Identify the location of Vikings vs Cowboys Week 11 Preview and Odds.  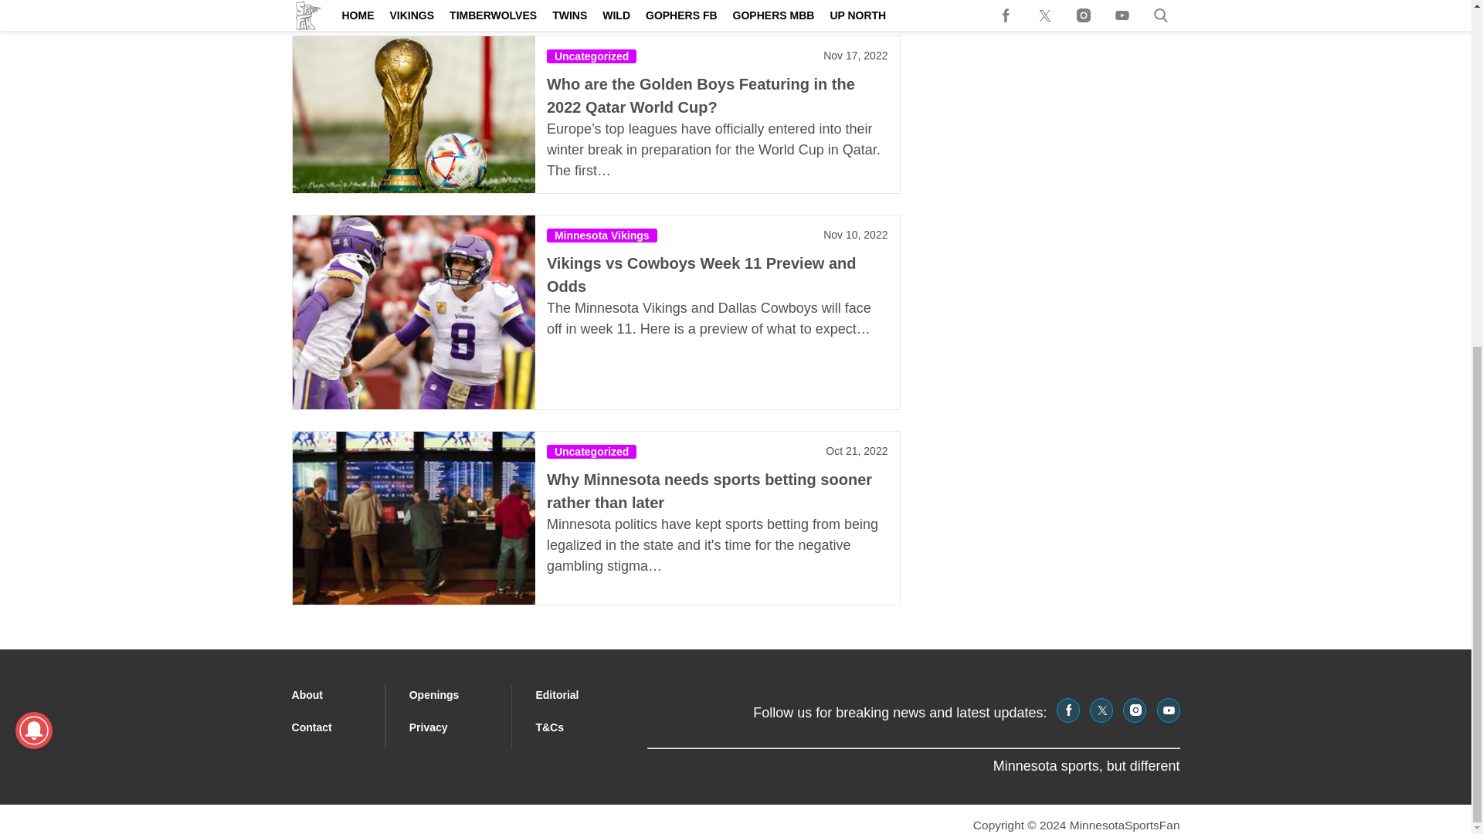
(701, 275).